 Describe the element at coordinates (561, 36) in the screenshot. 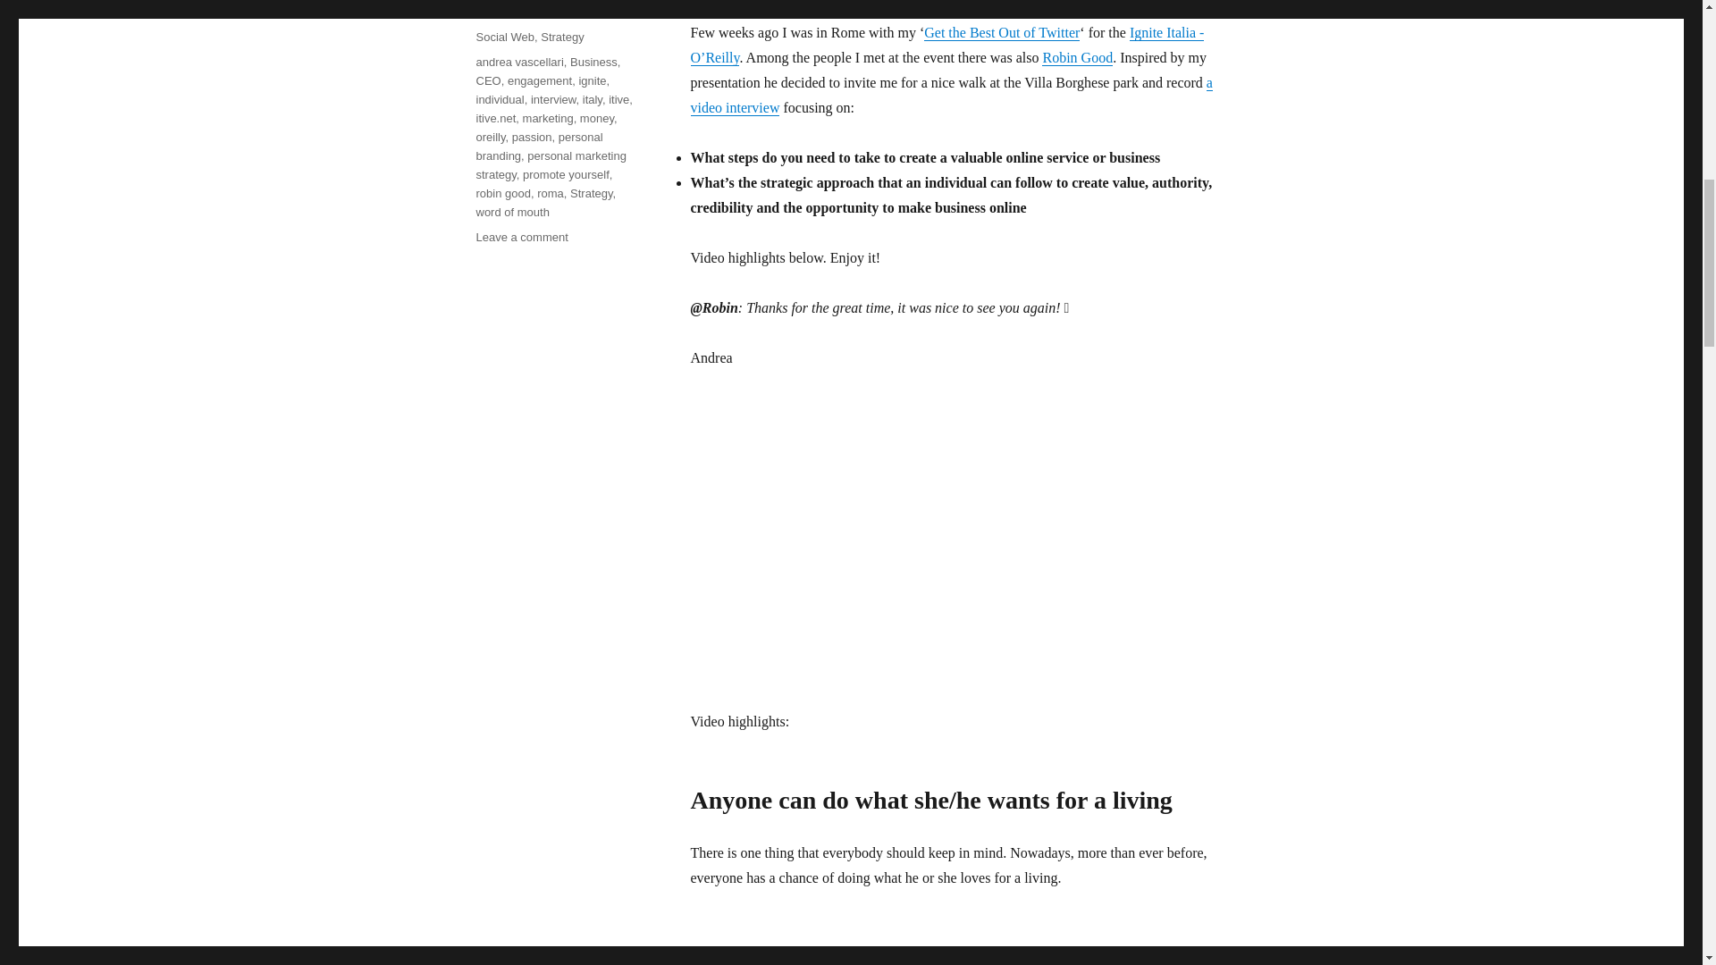

I see `Strategy` at that location.